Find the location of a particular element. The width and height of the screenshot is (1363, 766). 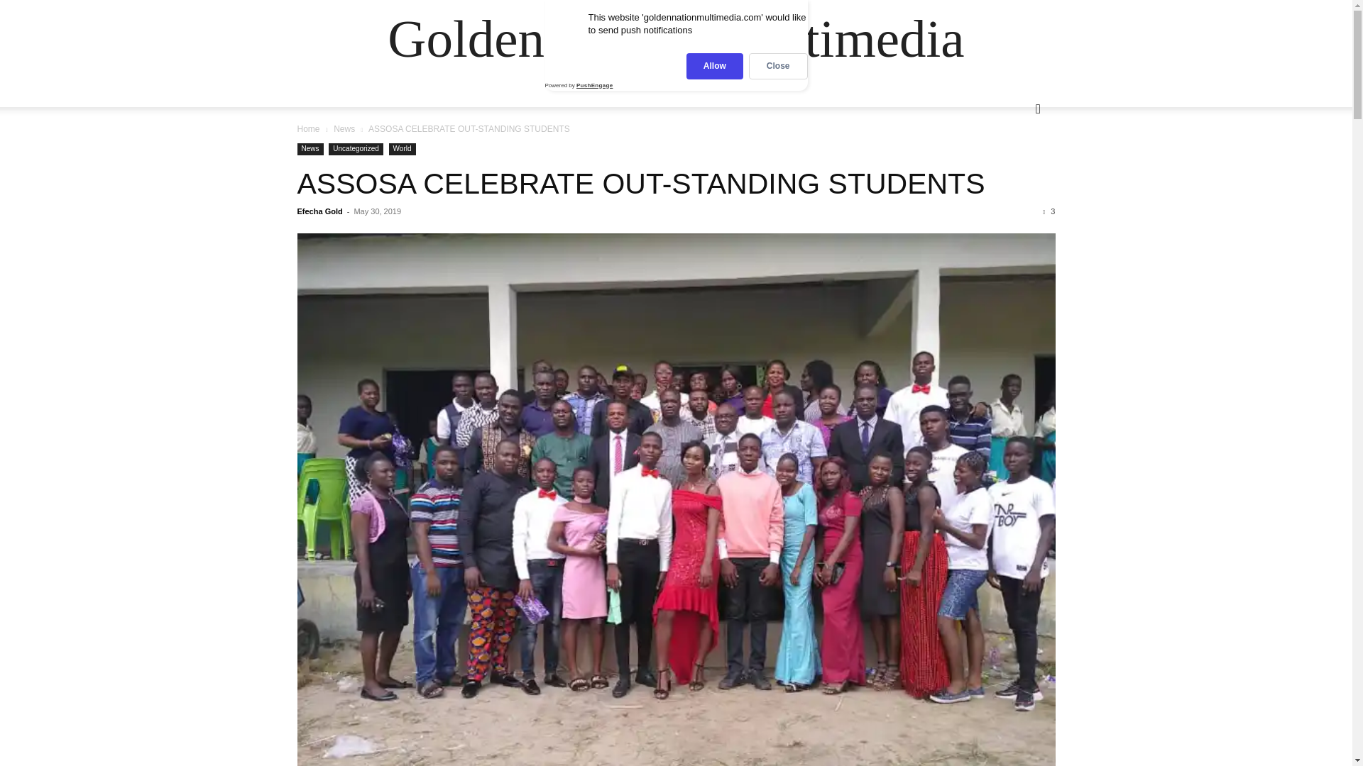

News is located at coordinates (344, 129).